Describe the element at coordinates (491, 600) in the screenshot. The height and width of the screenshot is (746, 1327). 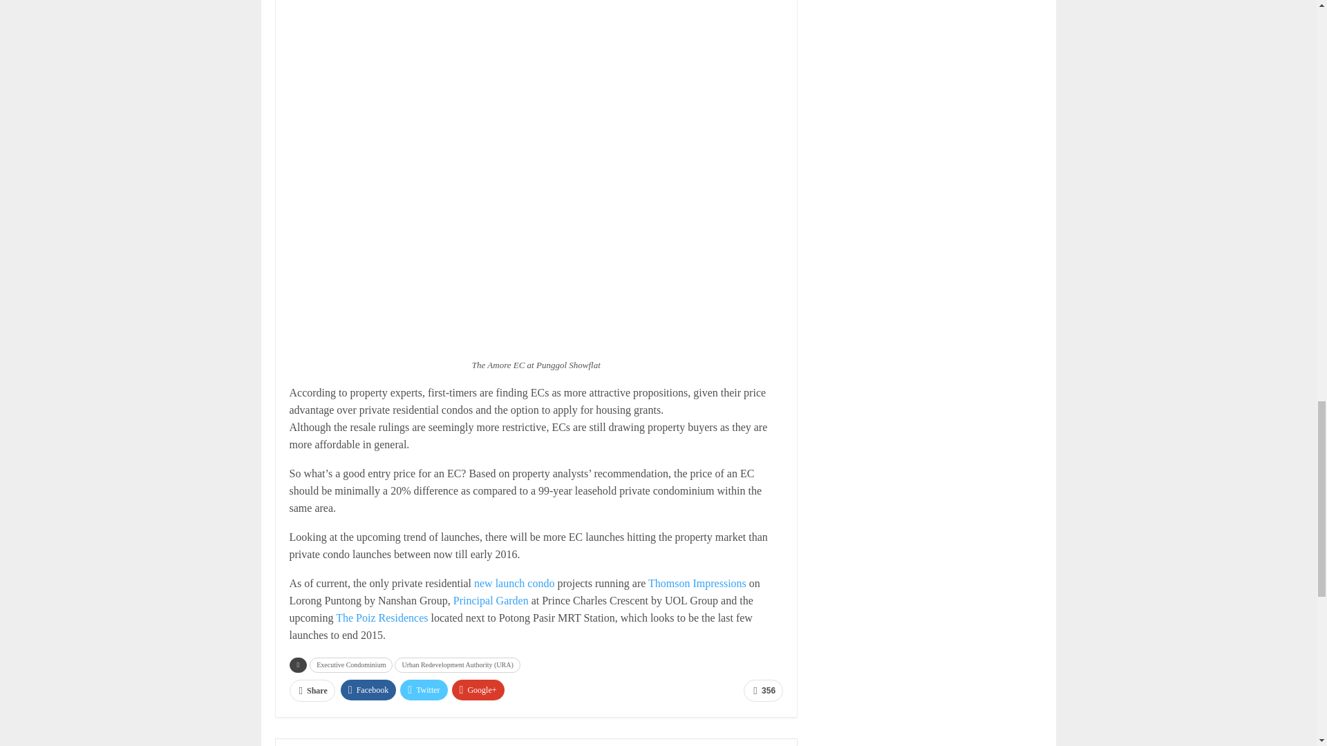
I see `Principal Garden` at that location.